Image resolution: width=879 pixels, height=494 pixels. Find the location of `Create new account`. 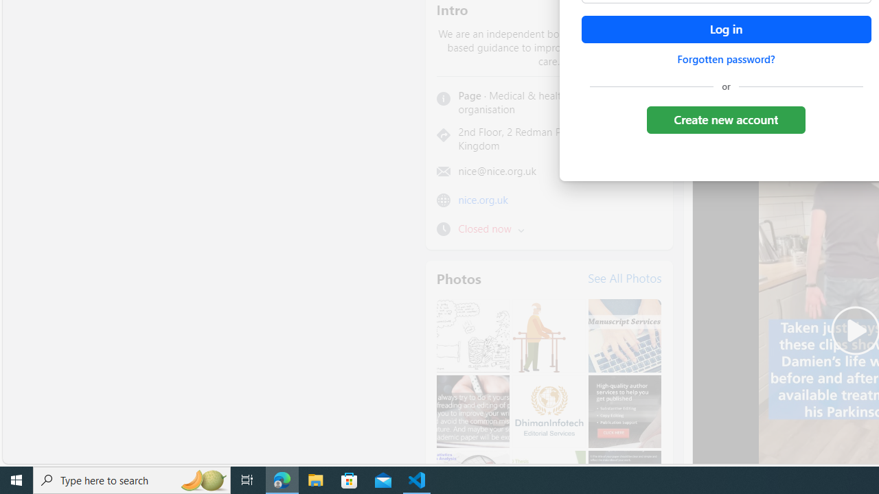

Create new account is located at coordinates (725, 119).